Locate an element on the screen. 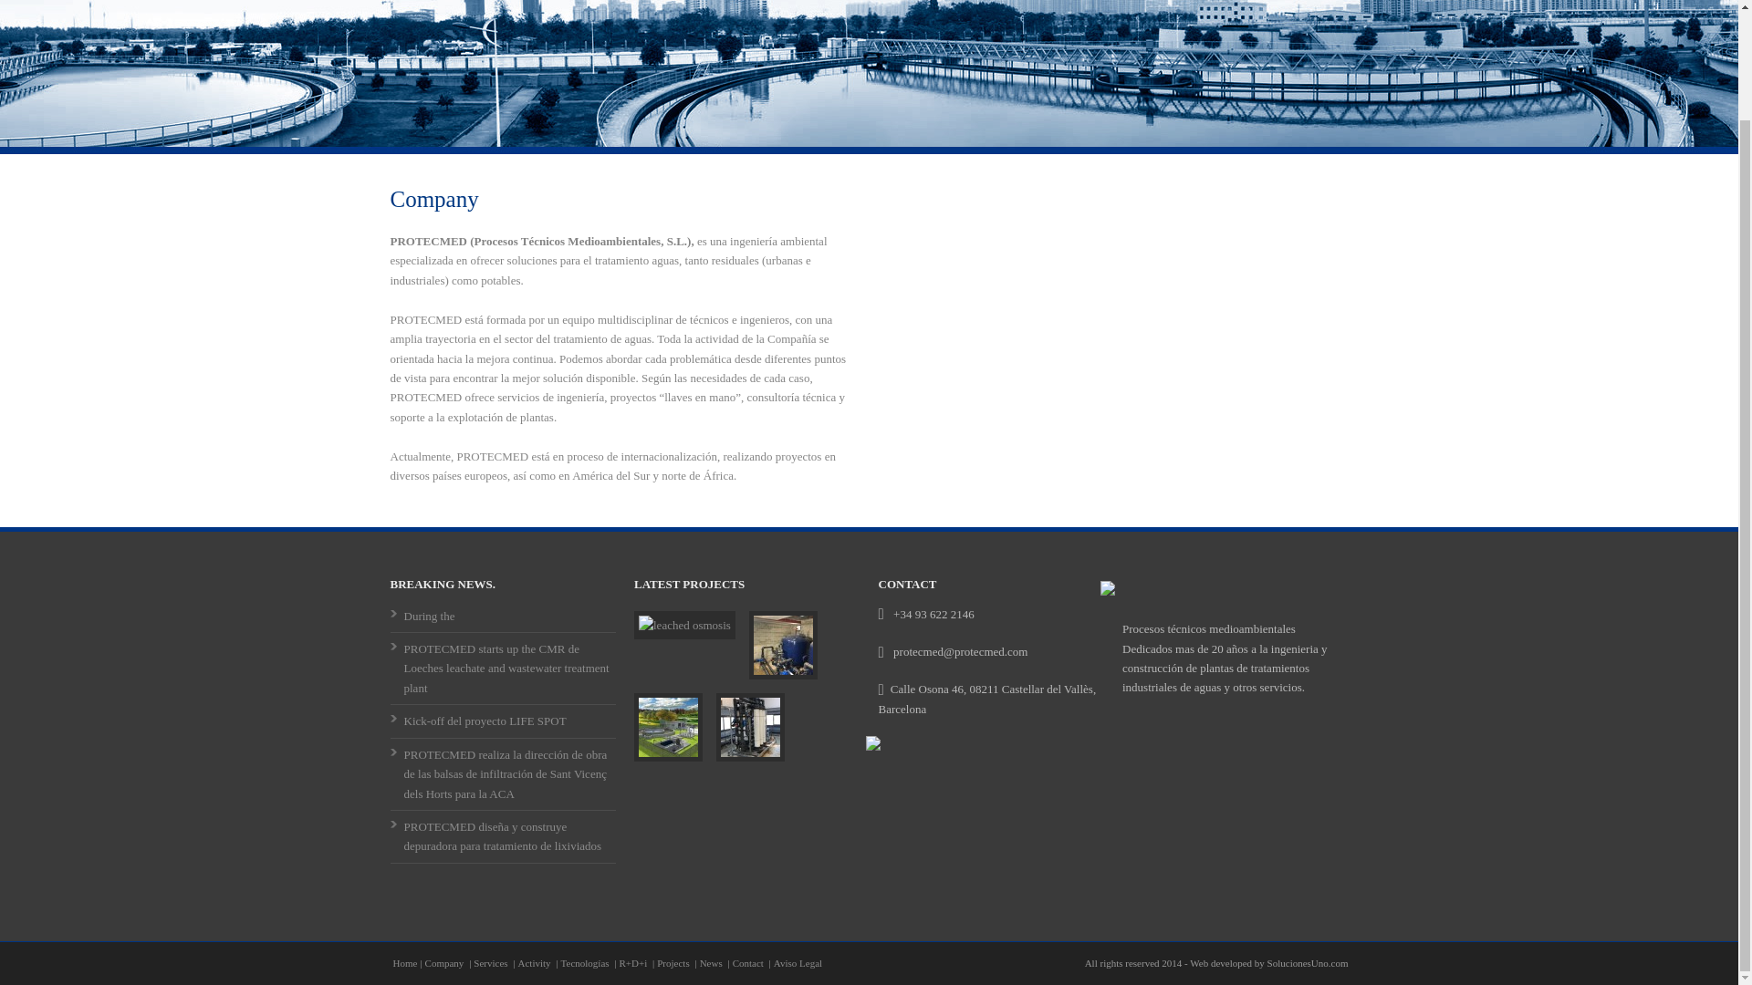  News is located at coordinates (712, 962).